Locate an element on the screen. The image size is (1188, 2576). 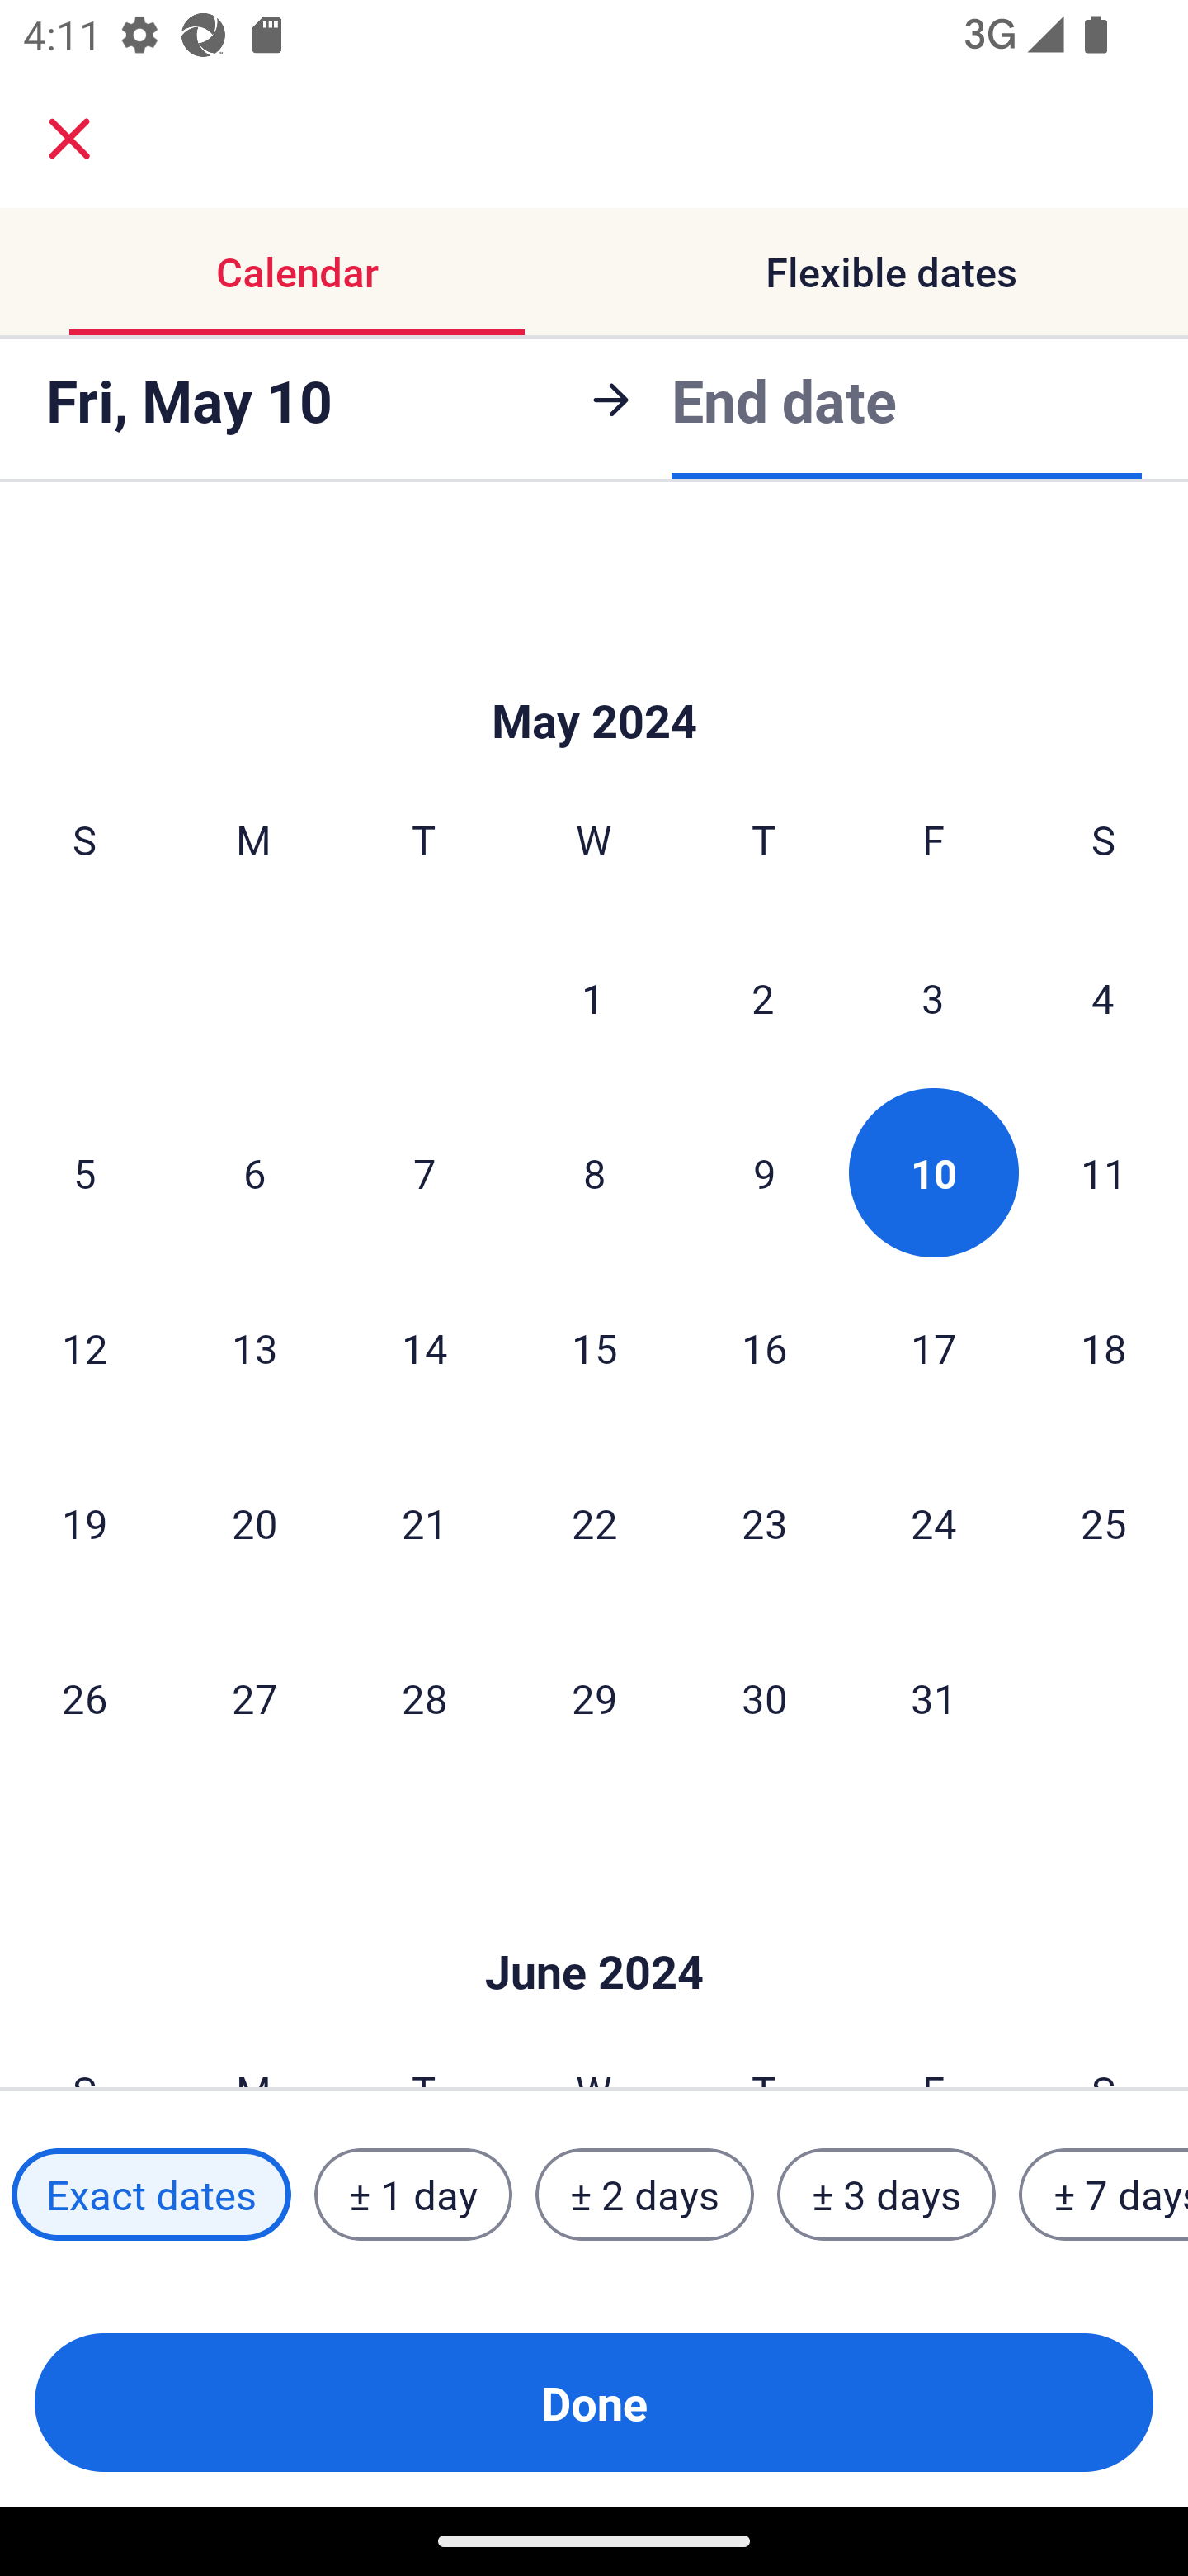
2 Thursday, May 2, 2024 is located at coordinates (763, 997).